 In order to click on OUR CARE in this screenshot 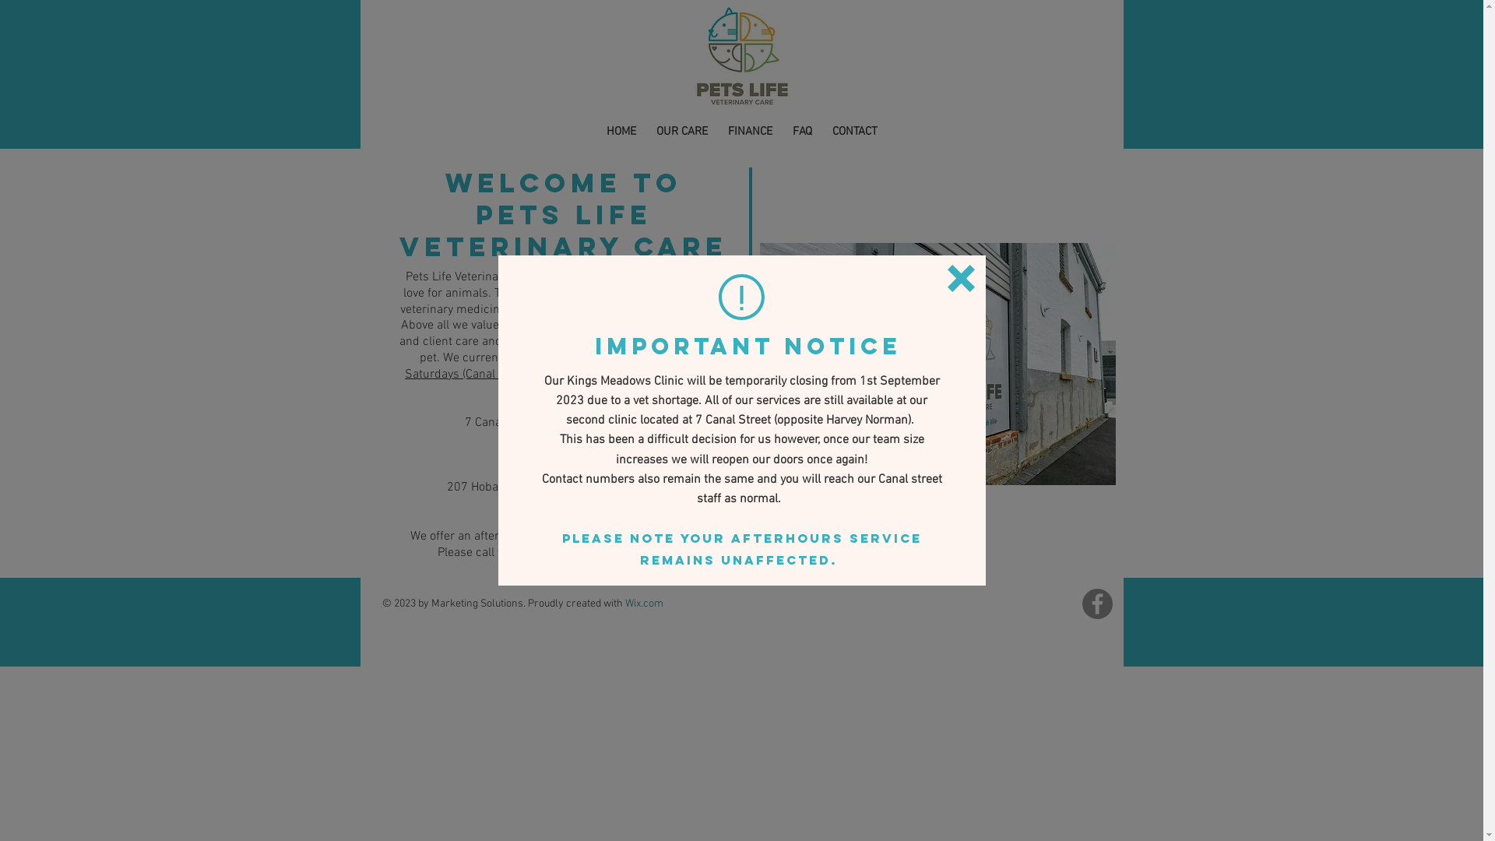, I will do `click(682, 132)`.